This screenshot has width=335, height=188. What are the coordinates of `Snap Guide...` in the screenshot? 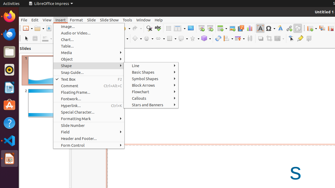 It's located at (89, 73).